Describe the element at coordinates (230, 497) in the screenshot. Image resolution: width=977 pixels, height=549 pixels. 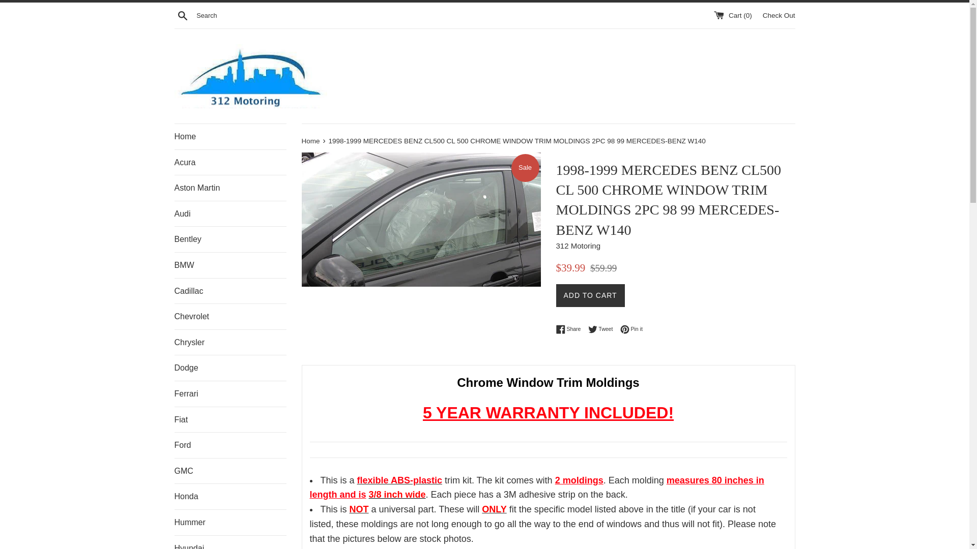
I see `Honda` at that location.